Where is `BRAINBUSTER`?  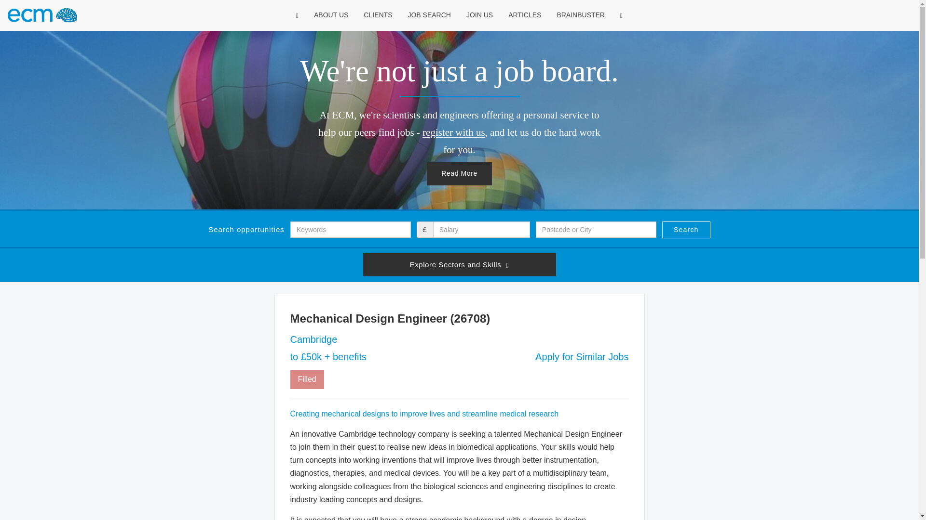
BRAINBUSTER is located at coordinates (580, 15).